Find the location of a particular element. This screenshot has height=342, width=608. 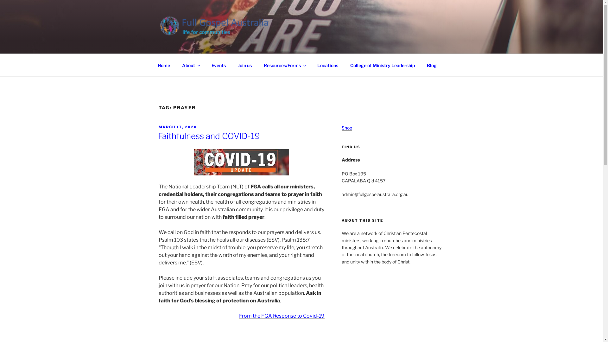

MARCH 17, 2020 is located at coordinates (178, 127).